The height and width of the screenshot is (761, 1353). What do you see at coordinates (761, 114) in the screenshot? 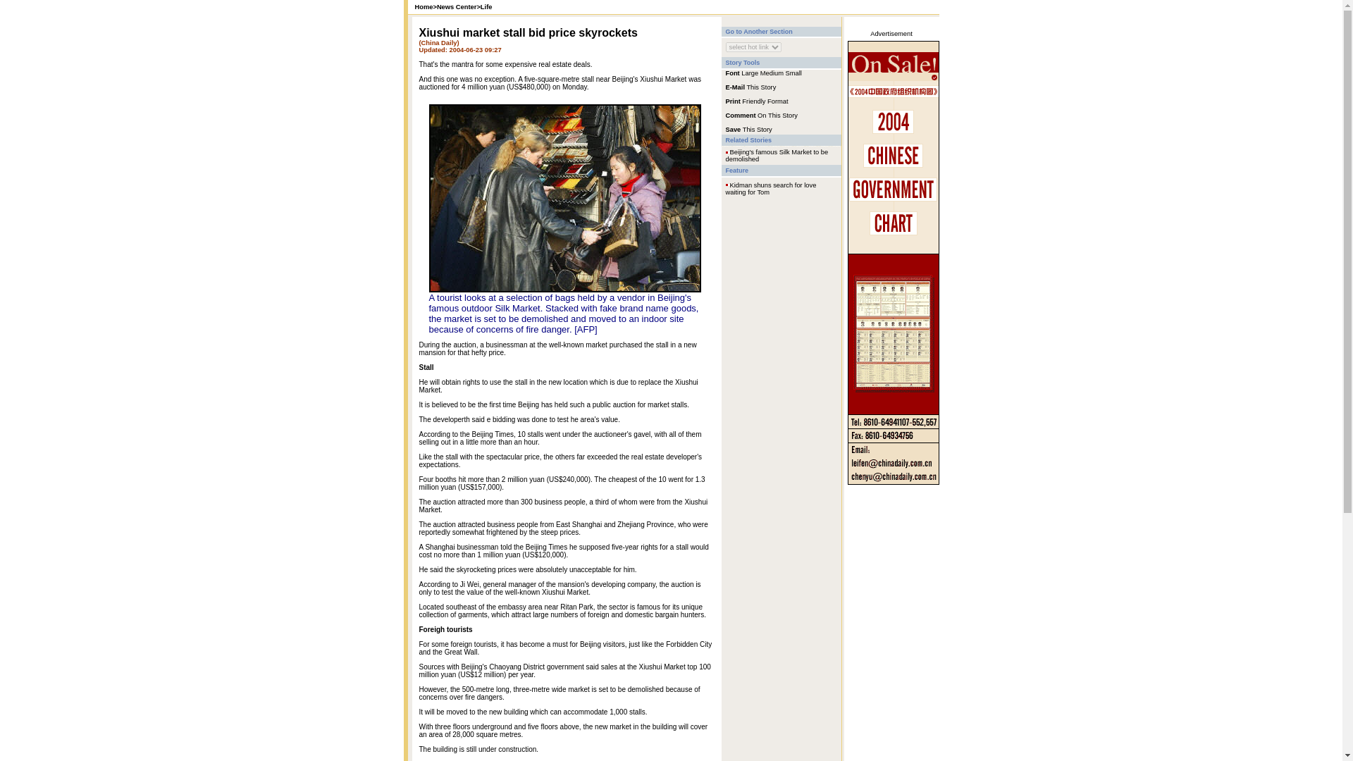
I see `Comment On This Story` at bounding box center [761, 114].